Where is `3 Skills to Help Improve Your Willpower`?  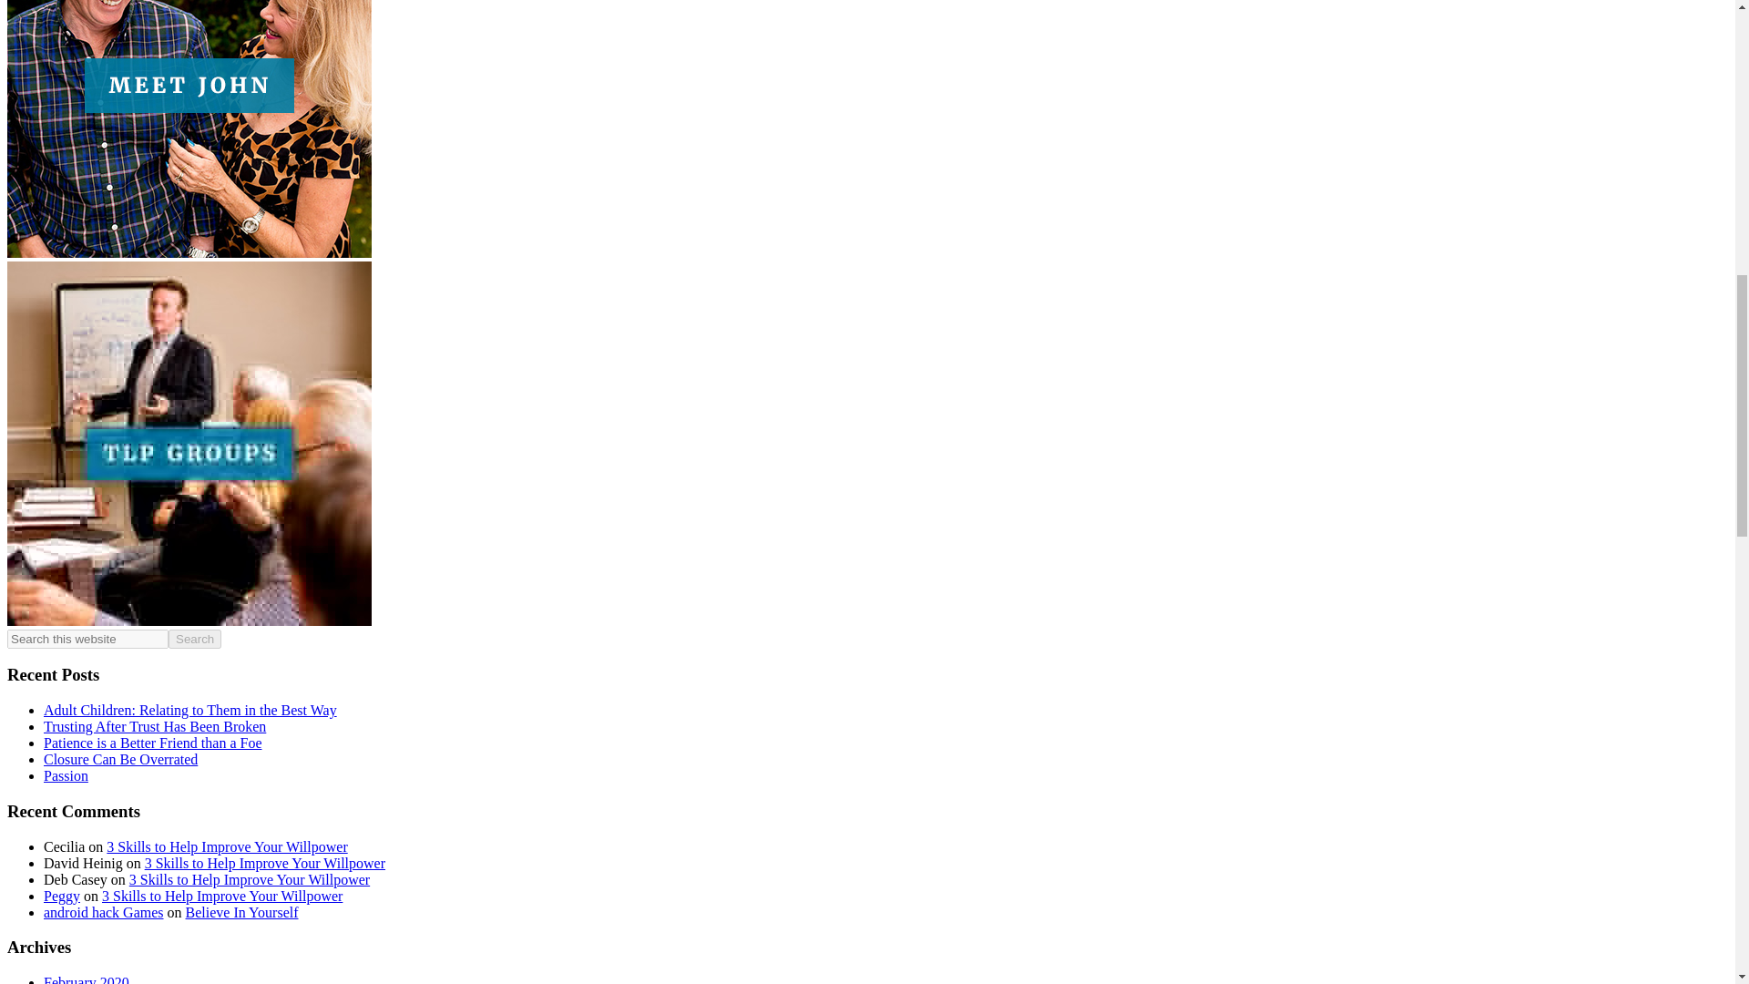
3 Skills to Help Improve Your Willpower is located at coordinates (222, 897).